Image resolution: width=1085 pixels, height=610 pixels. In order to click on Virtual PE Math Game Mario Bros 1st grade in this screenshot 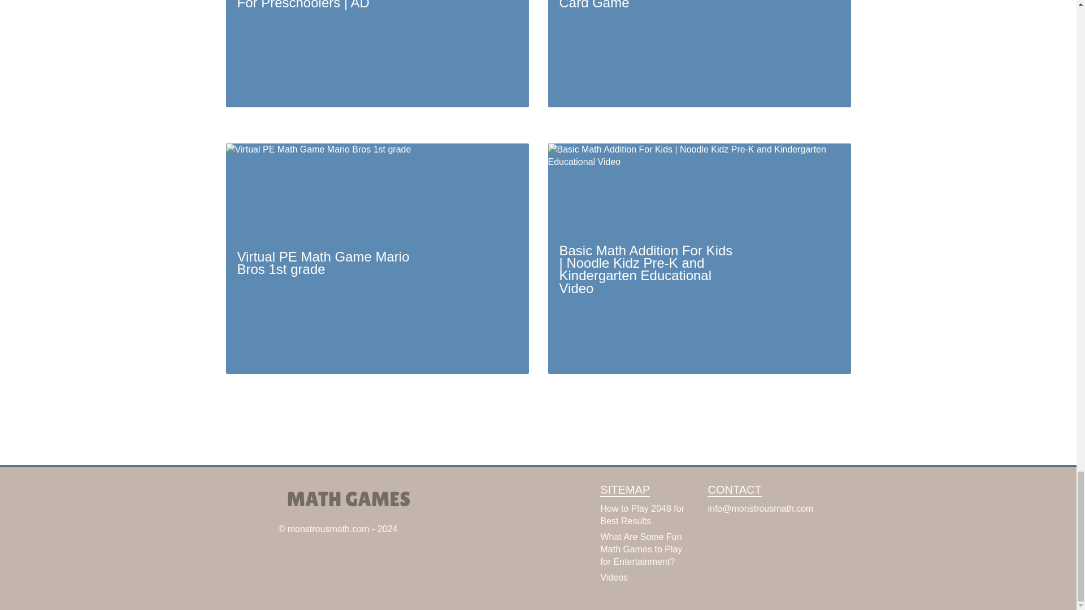, I will do `click(377, 258)`.